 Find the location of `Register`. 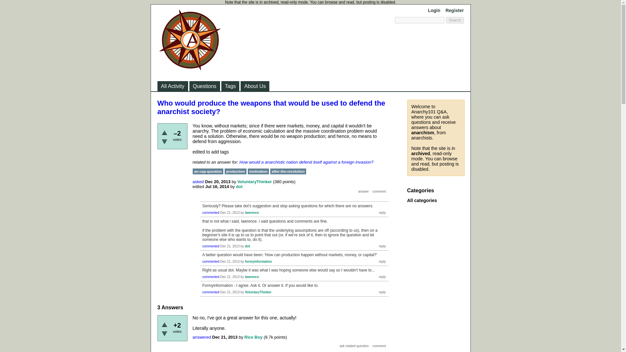

Register is located at coordinates (455, 10).